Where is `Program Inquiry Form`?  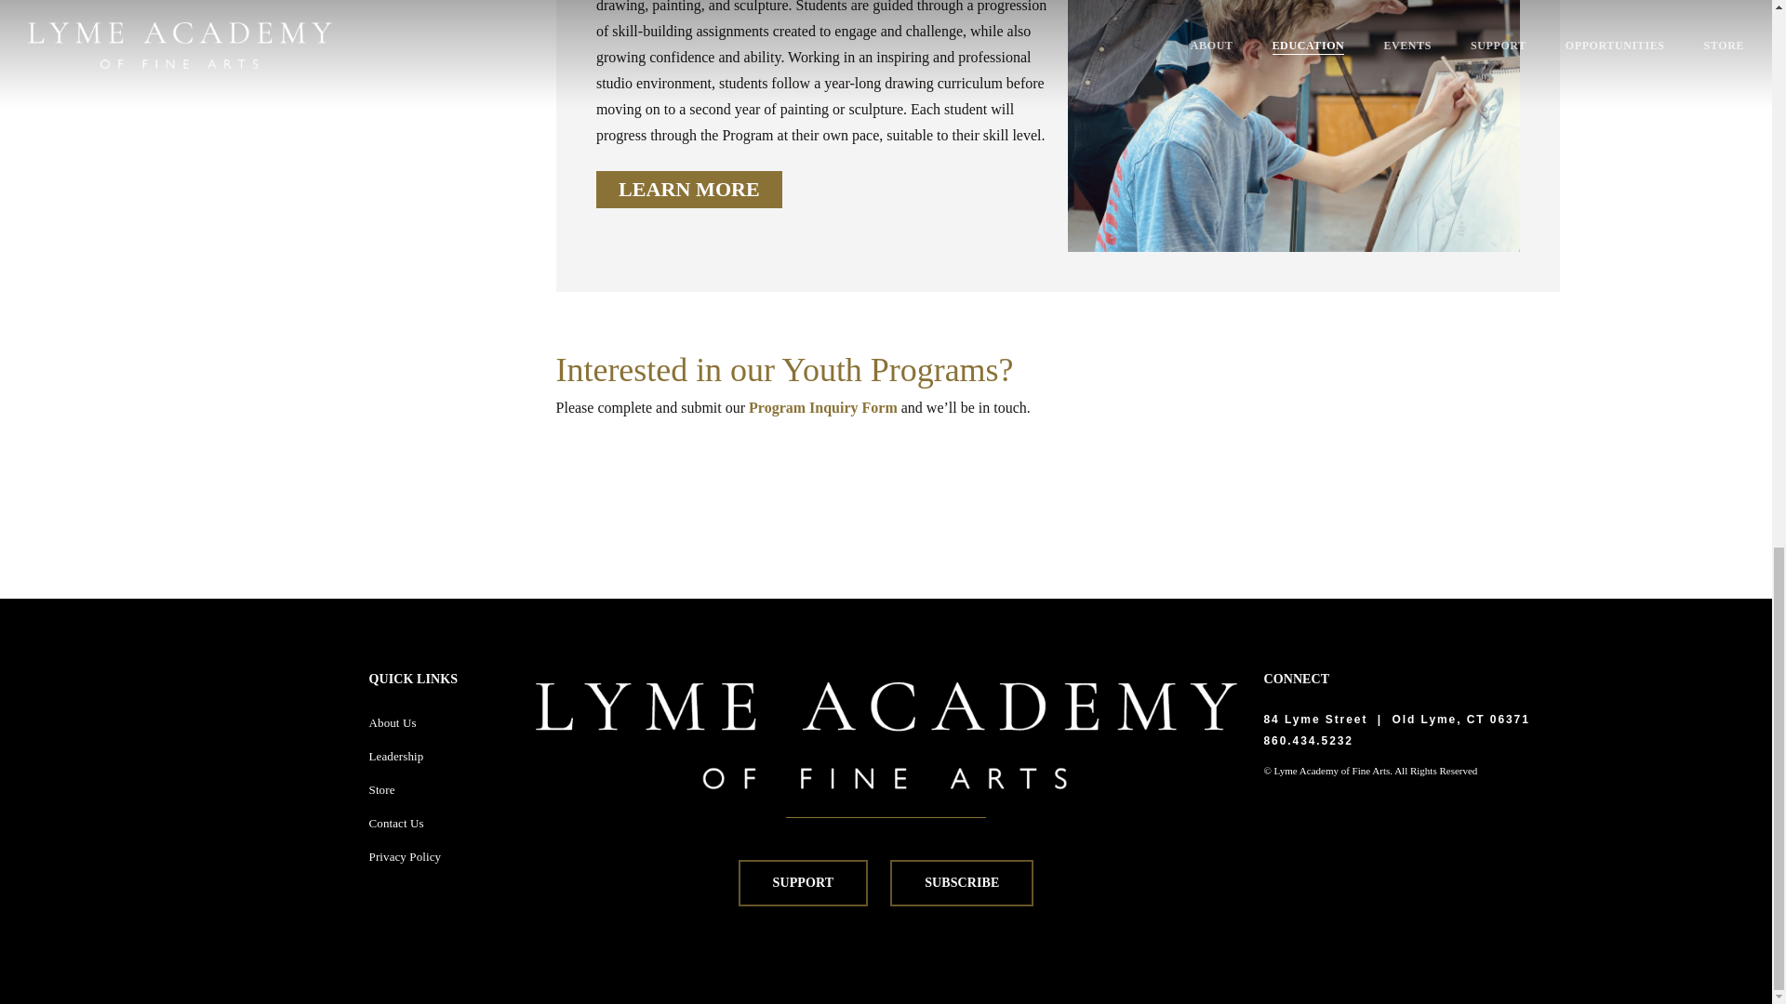
Program Inquiry Form is located at coordinates (822, 407).